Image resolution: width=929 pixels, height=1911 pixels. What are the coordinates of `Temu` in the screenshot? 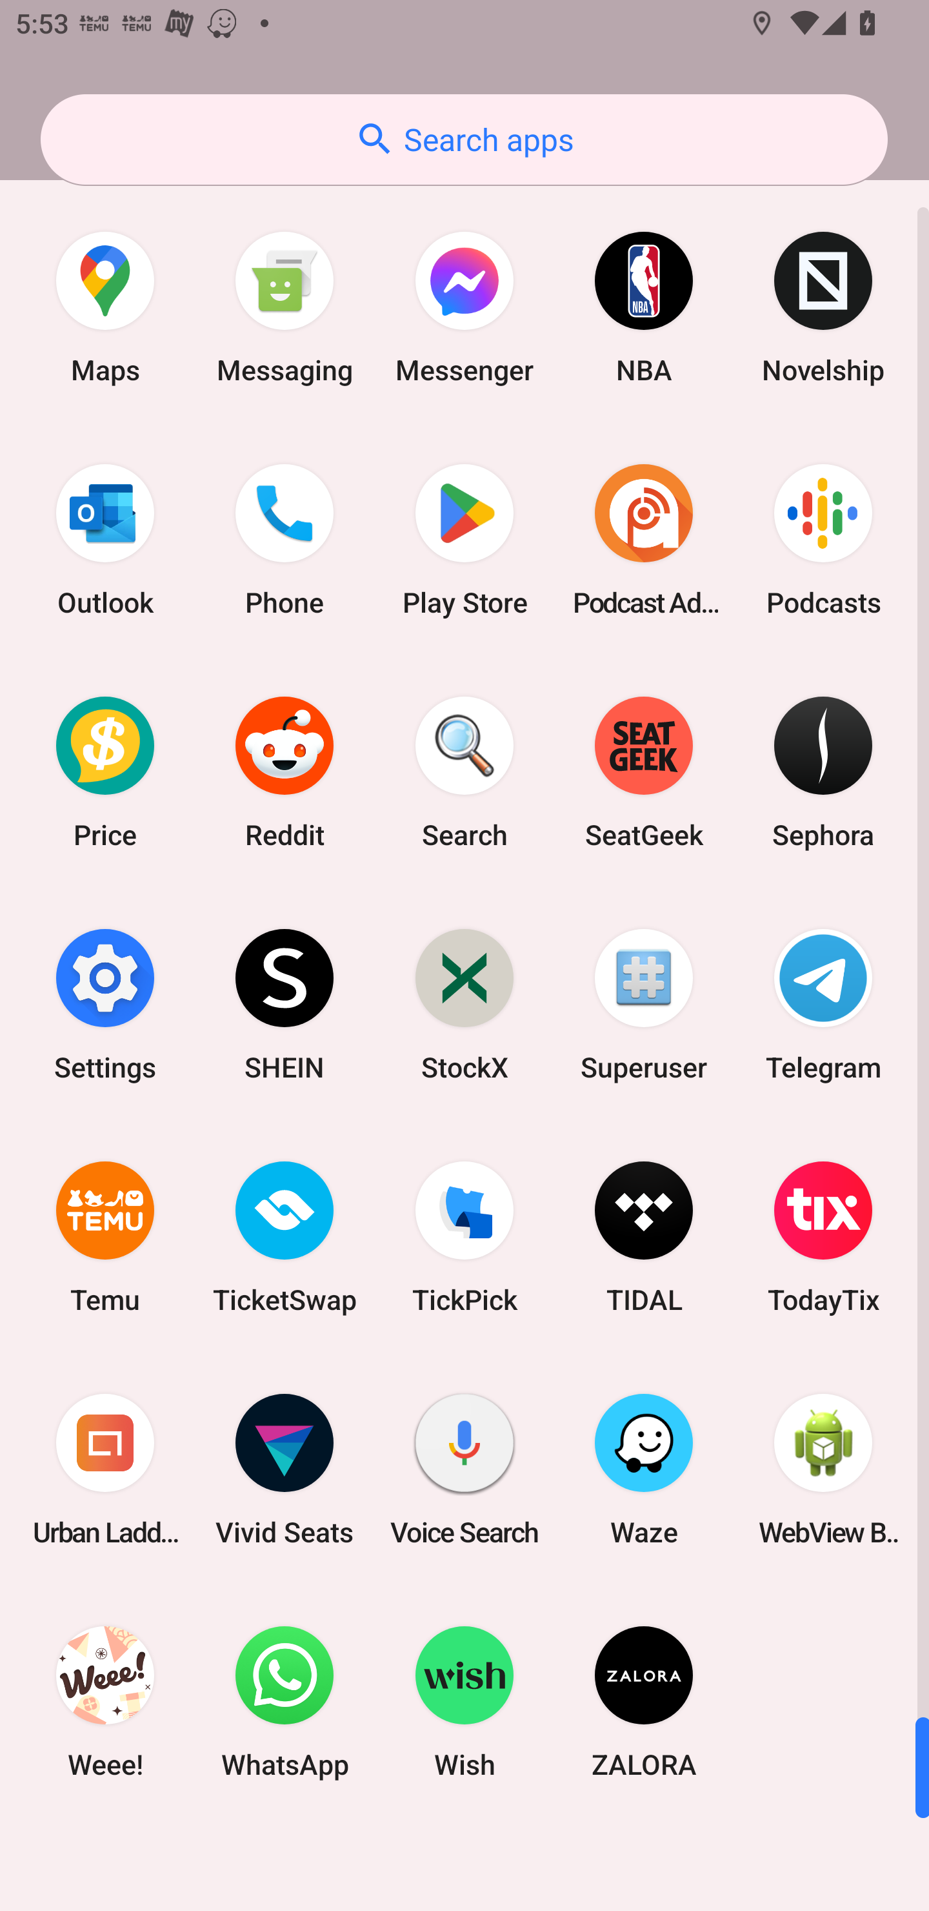 It's located at (105, 1236).